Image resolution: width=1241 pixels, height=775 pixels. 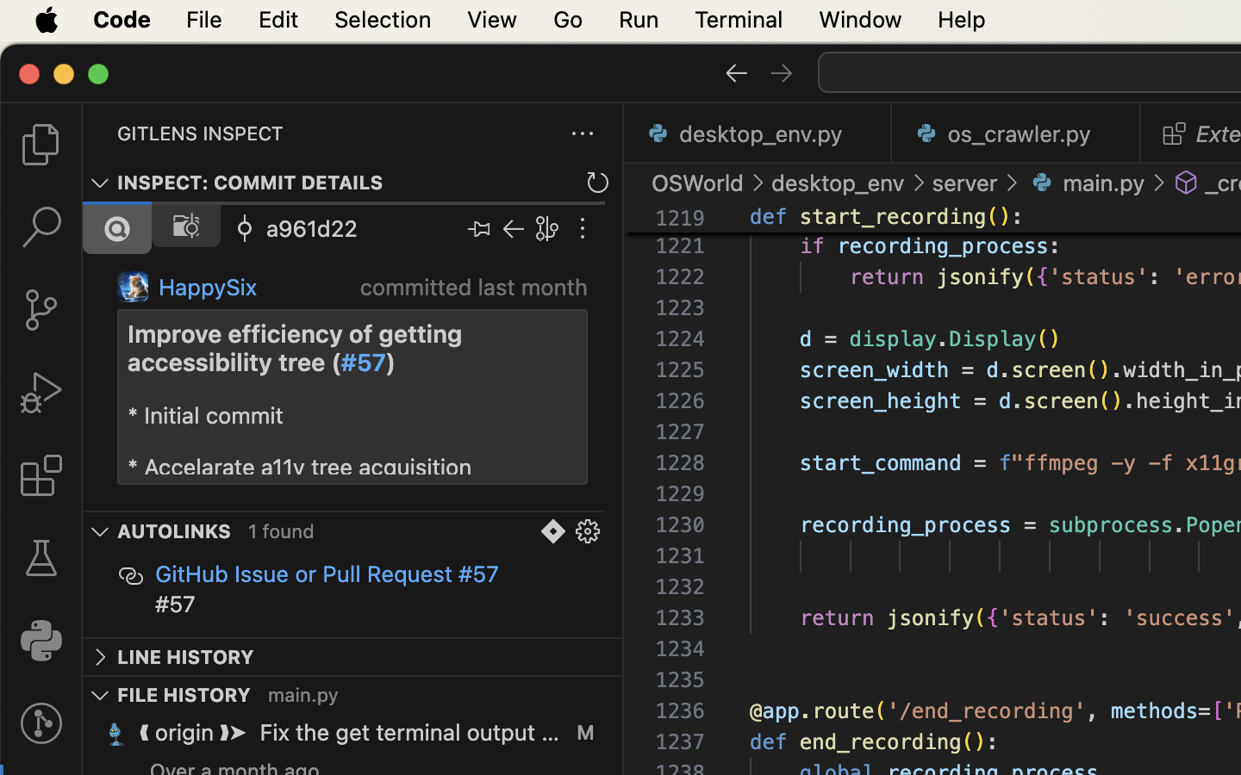 I want to click on , so click(x=41, y=723).